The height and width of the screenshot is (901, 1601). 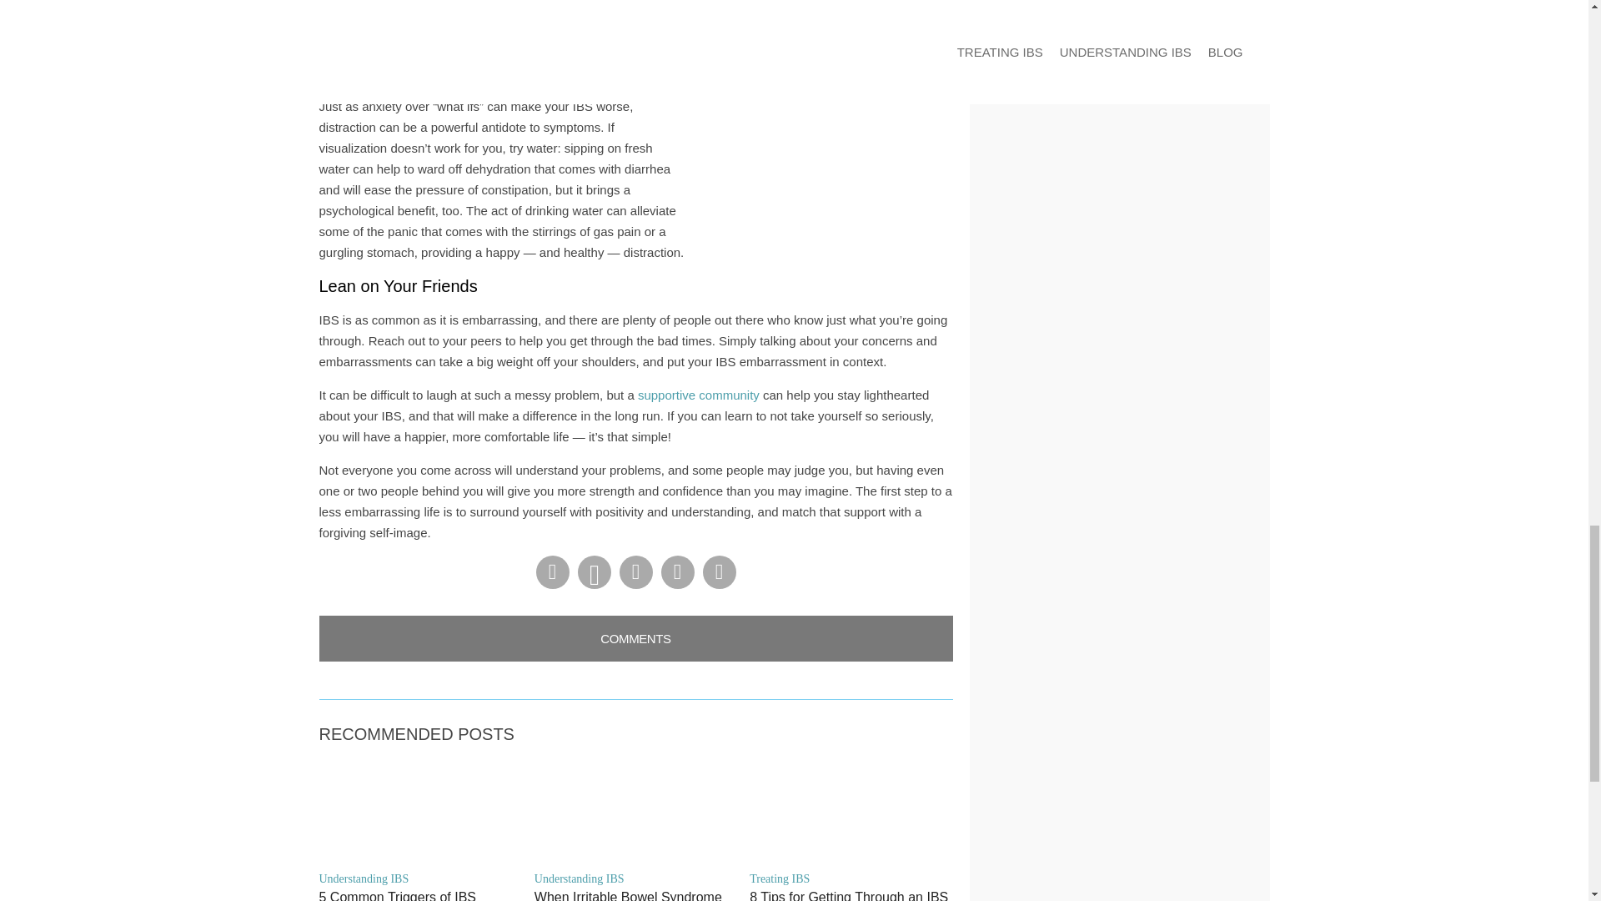 I want to click on supportive community, so click(x=698, y=395).